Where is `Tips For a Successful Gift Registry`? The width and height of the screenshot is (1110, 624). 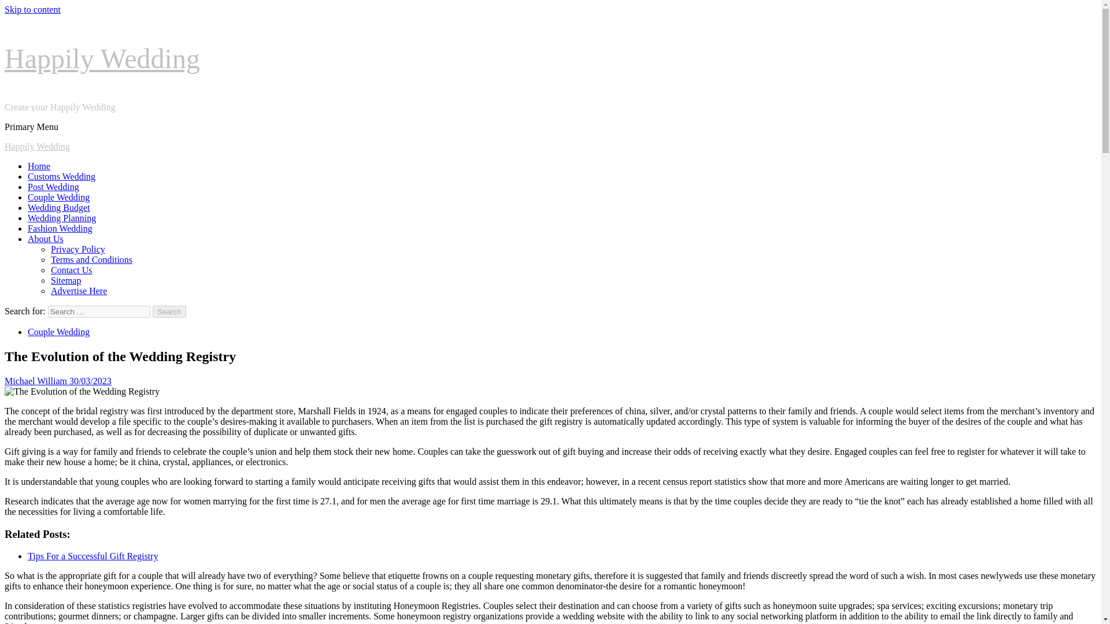
Tips For a Successful Gift Registry is located at coordinates (93, 556).